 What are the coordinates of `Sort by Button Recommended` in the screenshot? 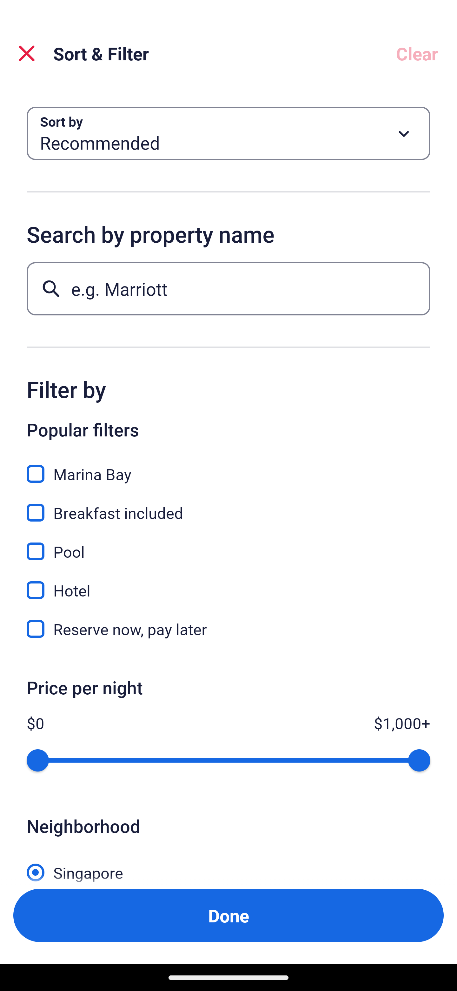 It's located at (228, 133).